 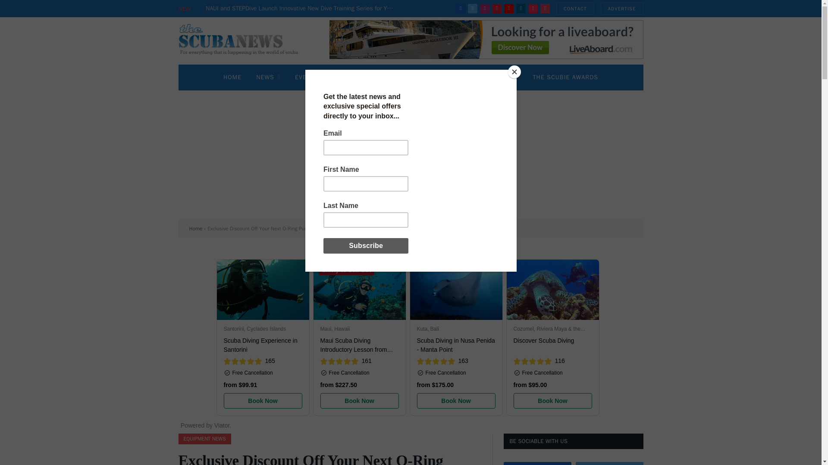 What do you see at coordinates (461, 9) in the screenshot?
I see `Facebook` at bounding box center [461, 9].